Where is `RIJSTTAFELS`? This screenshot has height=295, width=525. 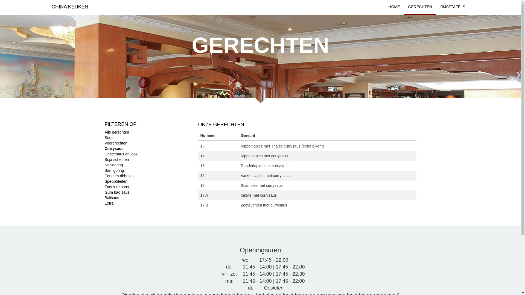 RIJSTTAFELS is located at coordinates (453, 7).